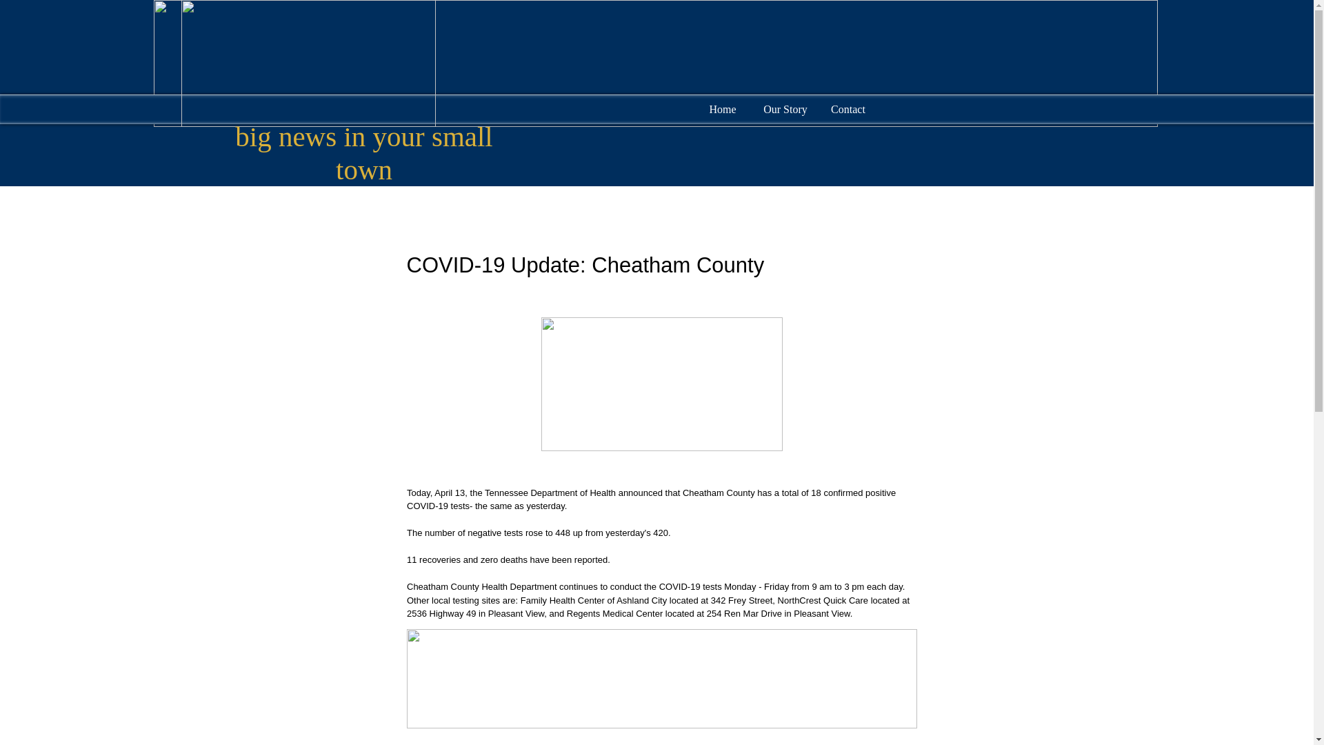 The width and height of the screenshot is (1324, 745). I want to click on The Post Logo-10.png, so click(308, 63).